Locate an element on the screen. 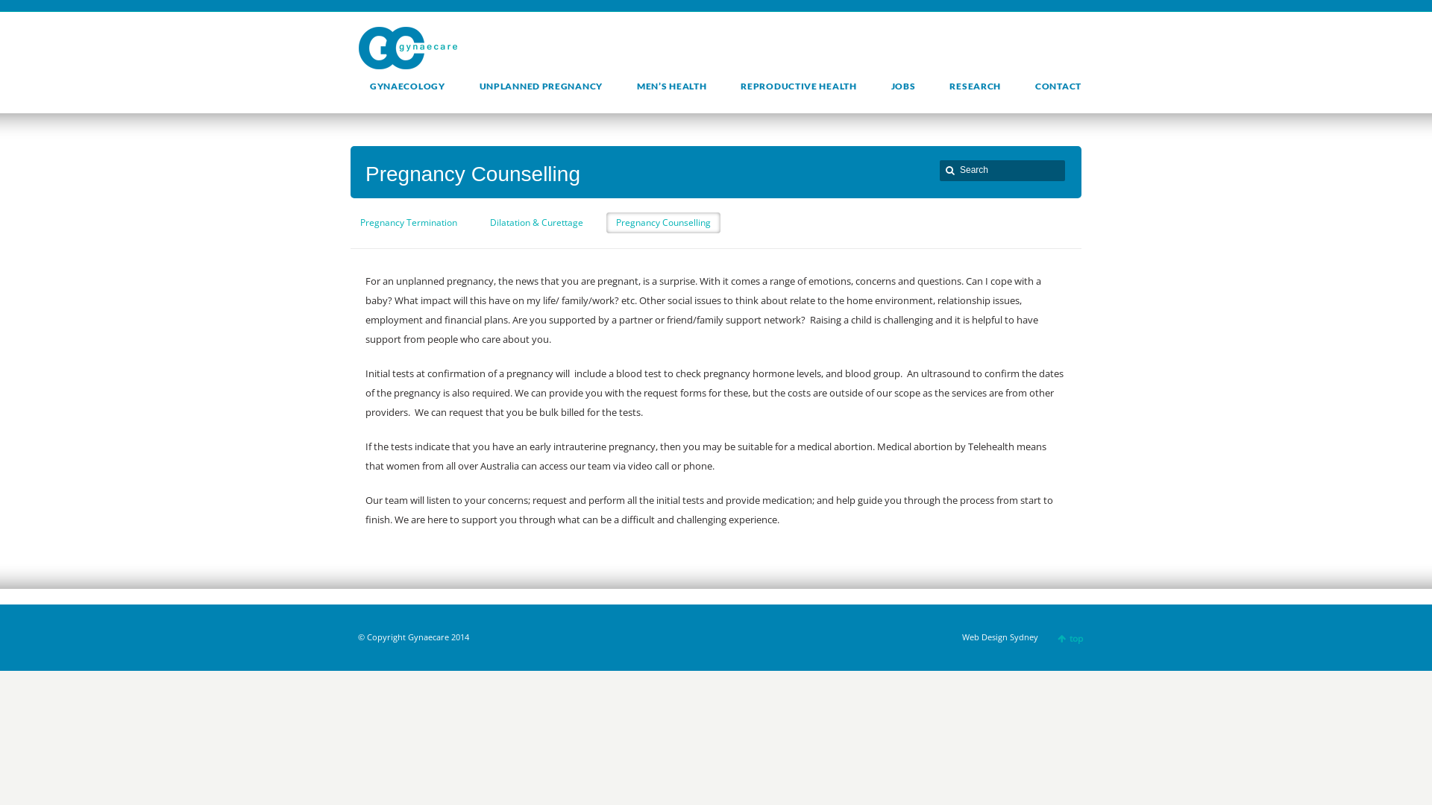 The height and width of the screenshot is (805, 1432). REPRODUCTIVE HEALTH is located at coordinates (798, 86).